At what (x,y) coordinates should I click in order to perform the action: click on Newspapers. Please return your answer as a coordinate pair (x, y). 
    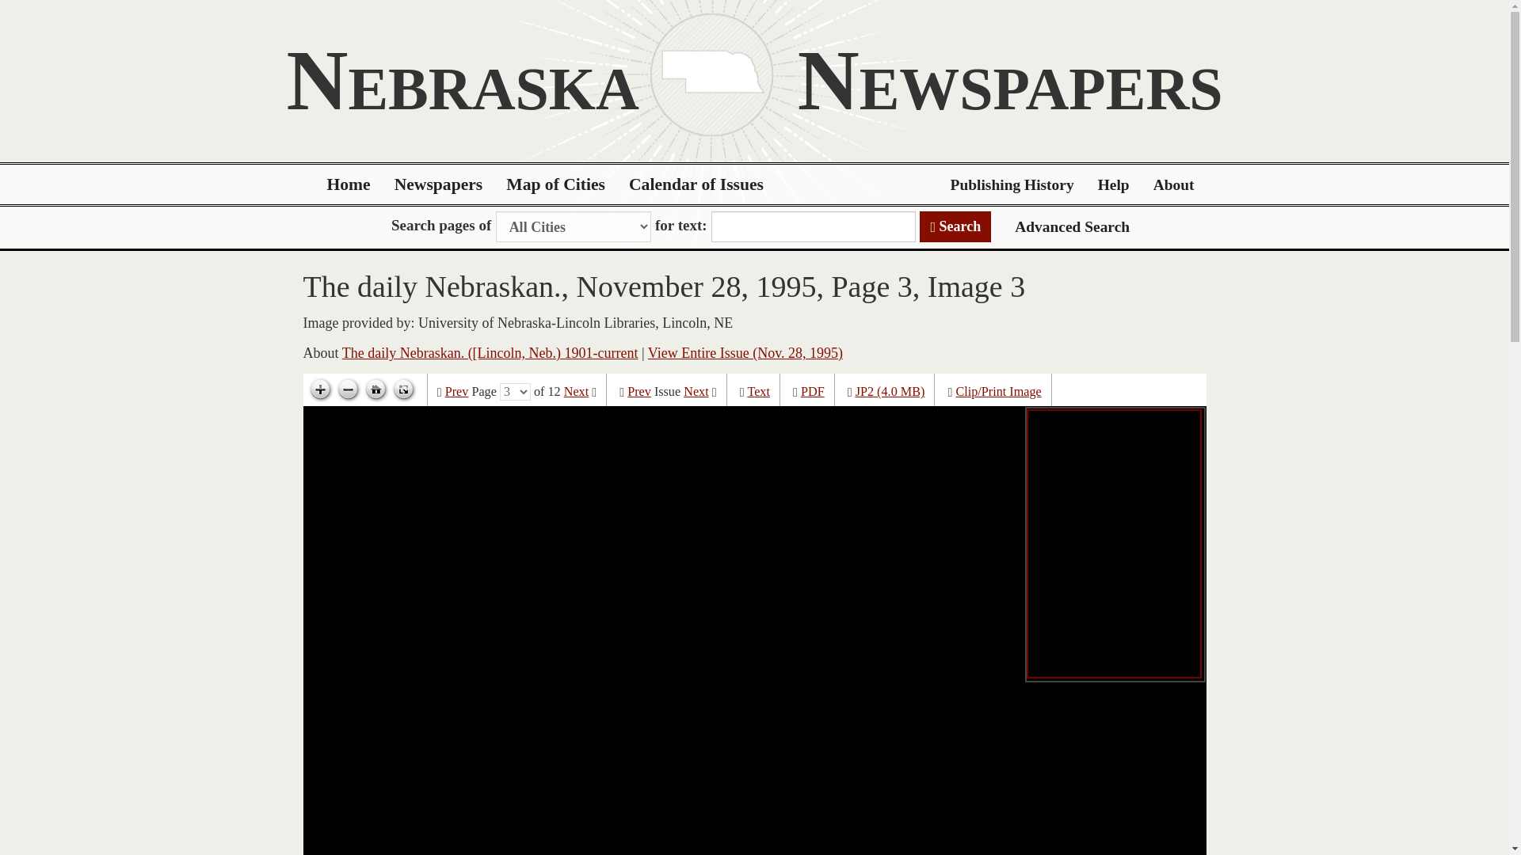
    Looking at the image, I should click on (439, 184).